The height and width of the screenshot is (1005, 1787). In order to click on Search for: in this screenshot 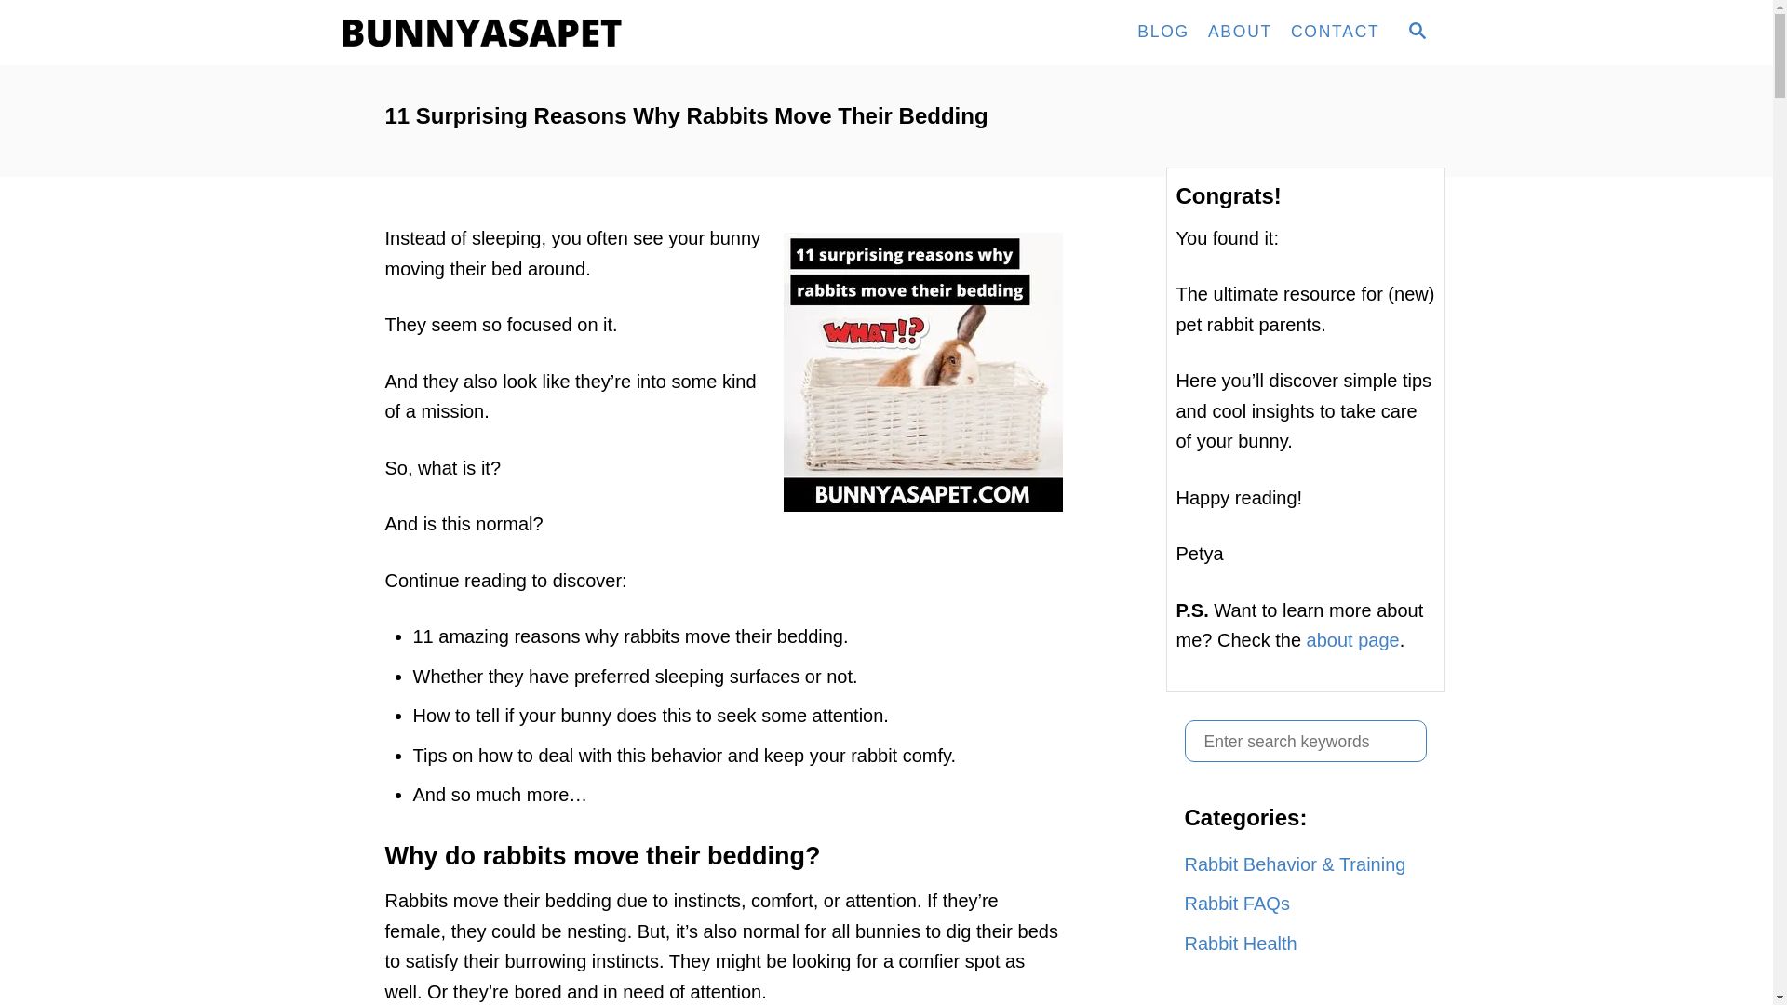, I will do `click(1305, 741)`.